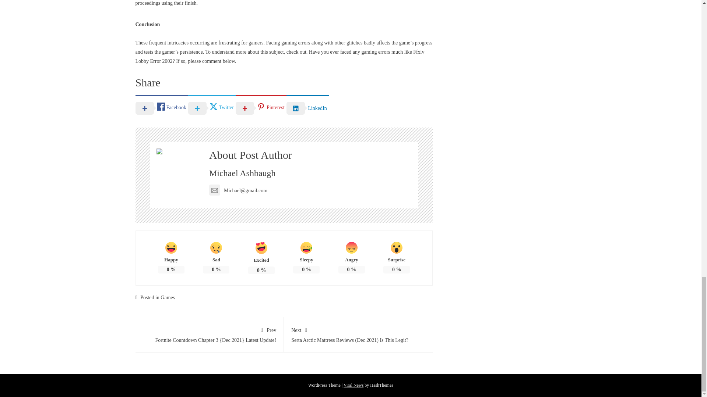 This screenshot has height=397, width=707. Describe the element at coordinates (167, 297) in the screenshot. I see `Games` at that location.